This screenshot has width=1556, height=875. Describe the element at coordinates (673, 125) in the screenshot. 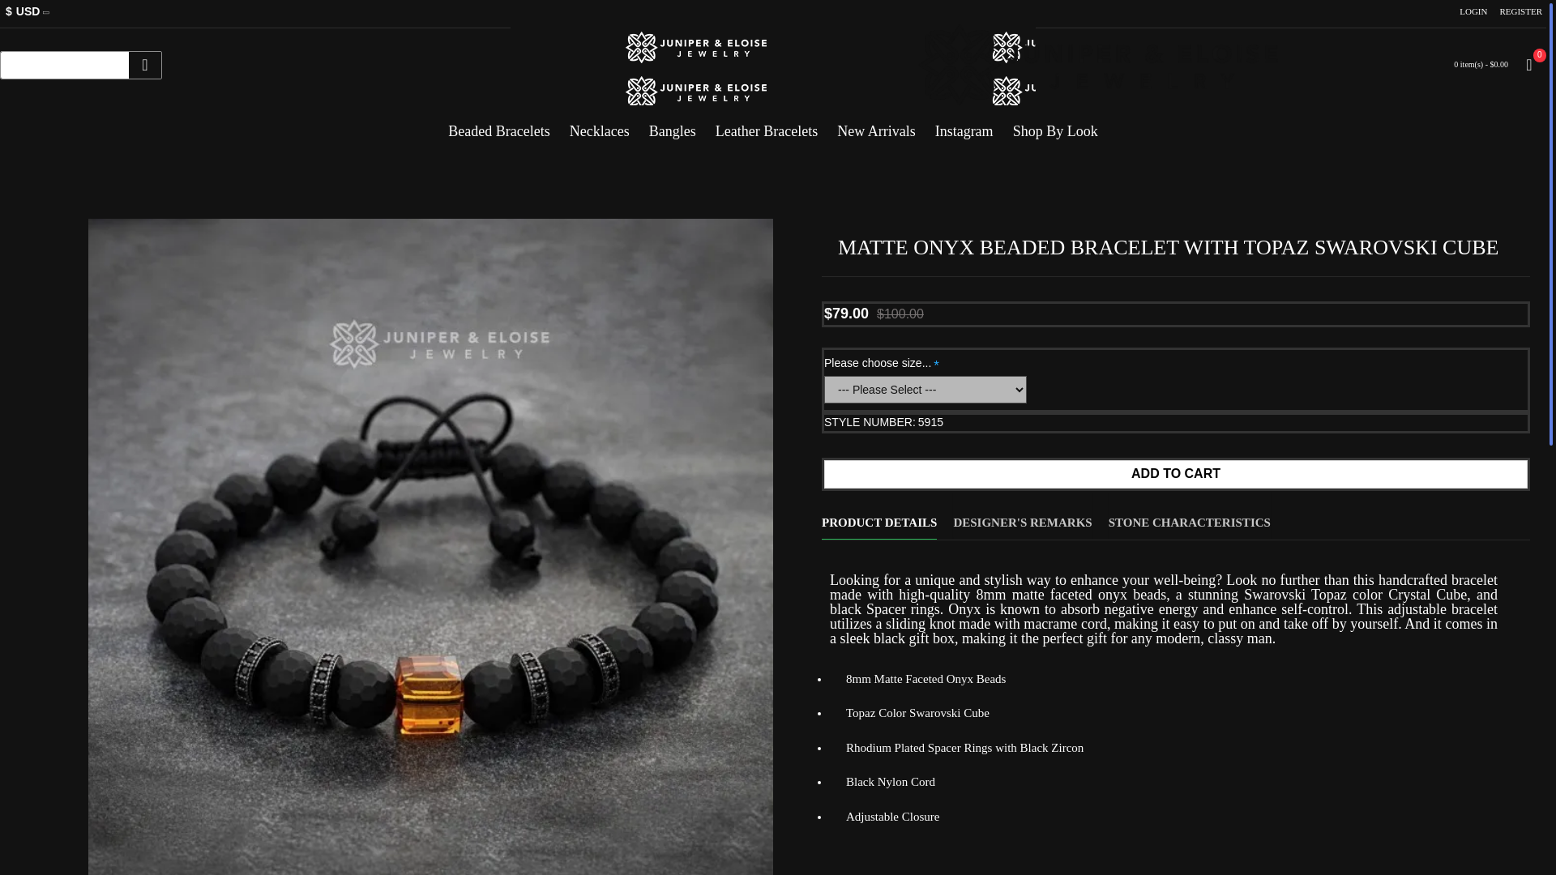

I see `Bangles` at that location.